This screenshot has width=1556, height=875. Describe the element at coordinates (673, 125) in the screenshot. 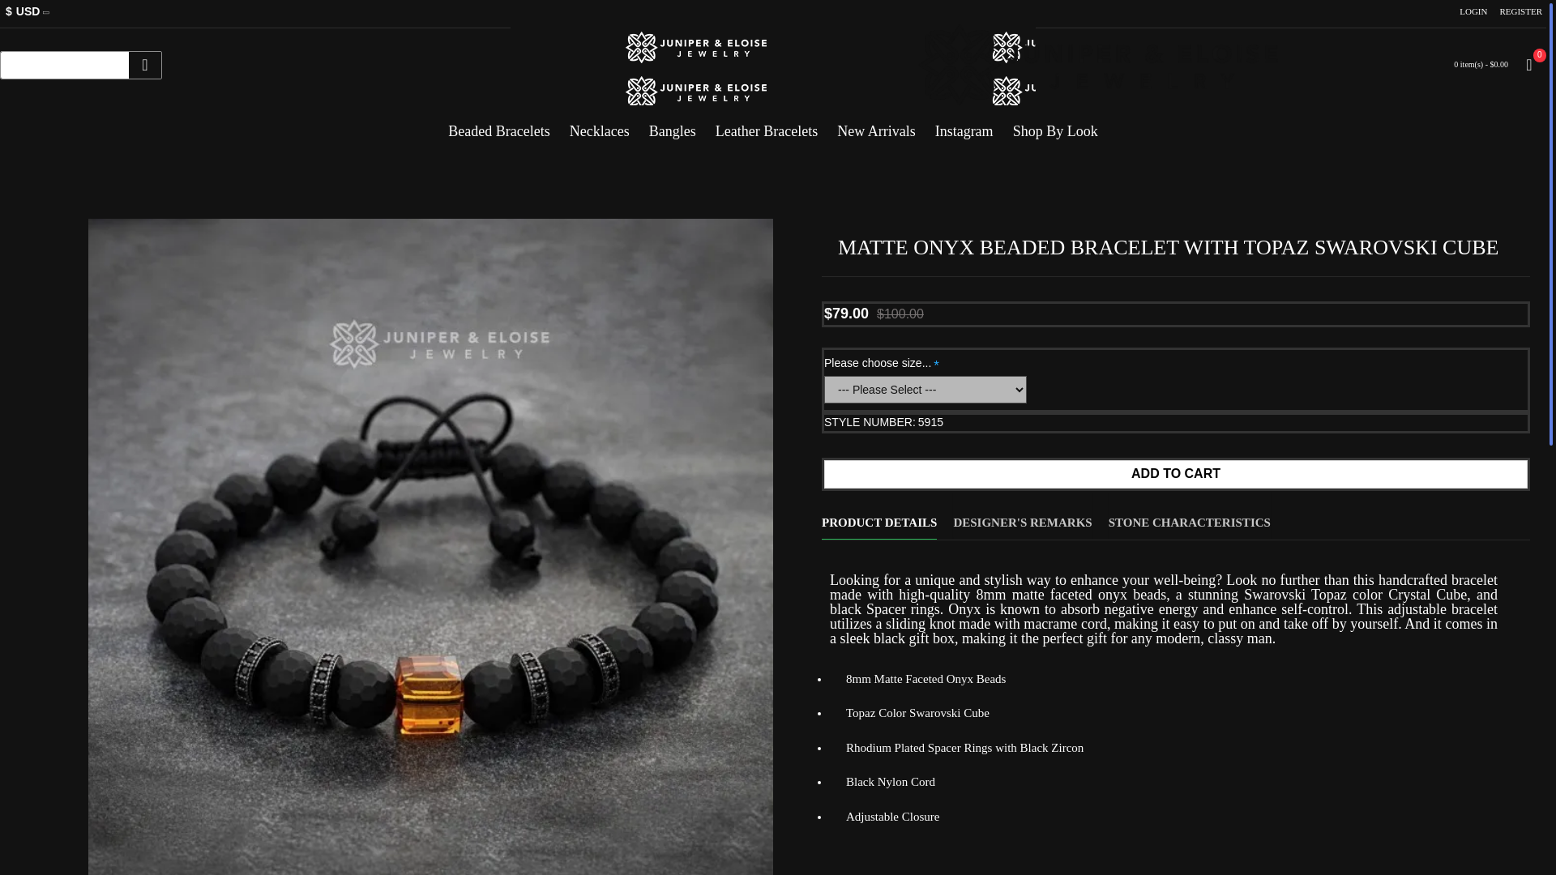

I see `Bangles` at that location.